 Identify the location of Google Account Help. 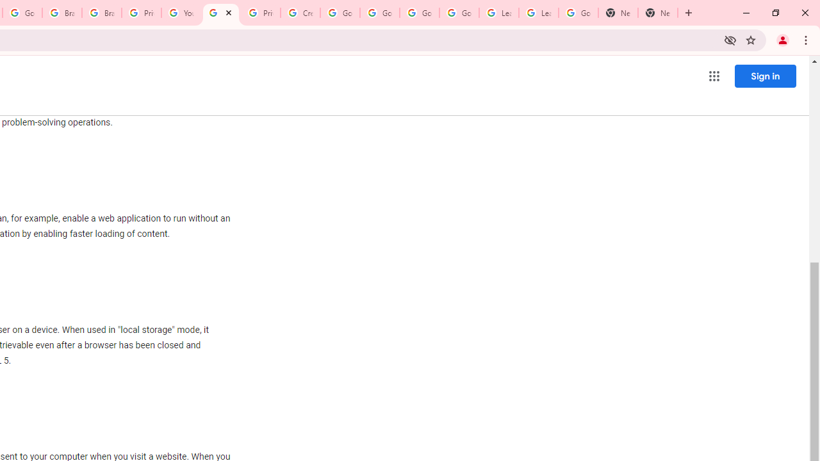
(459, 13).